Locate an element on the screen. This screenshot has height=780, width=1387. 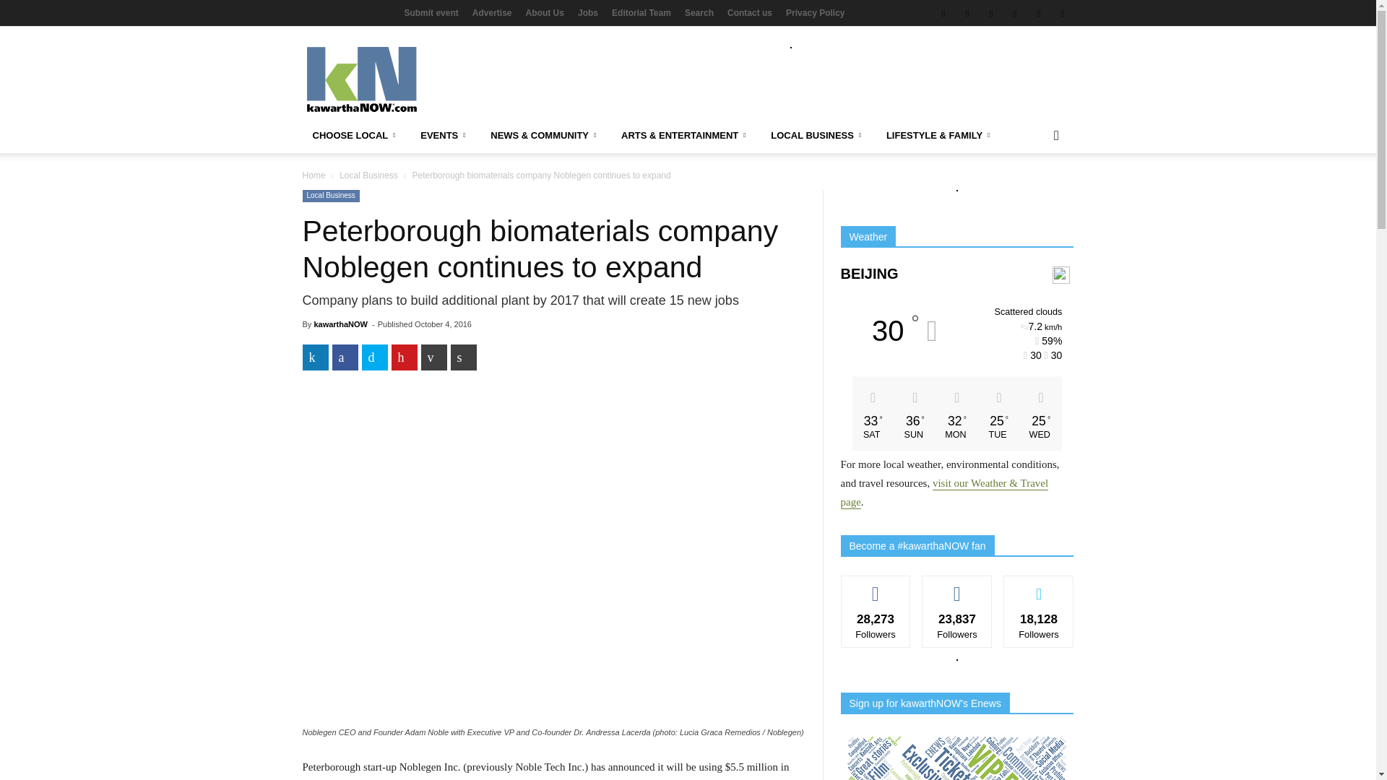
kawarthaNOW.com is located at coordinates (405, 79).